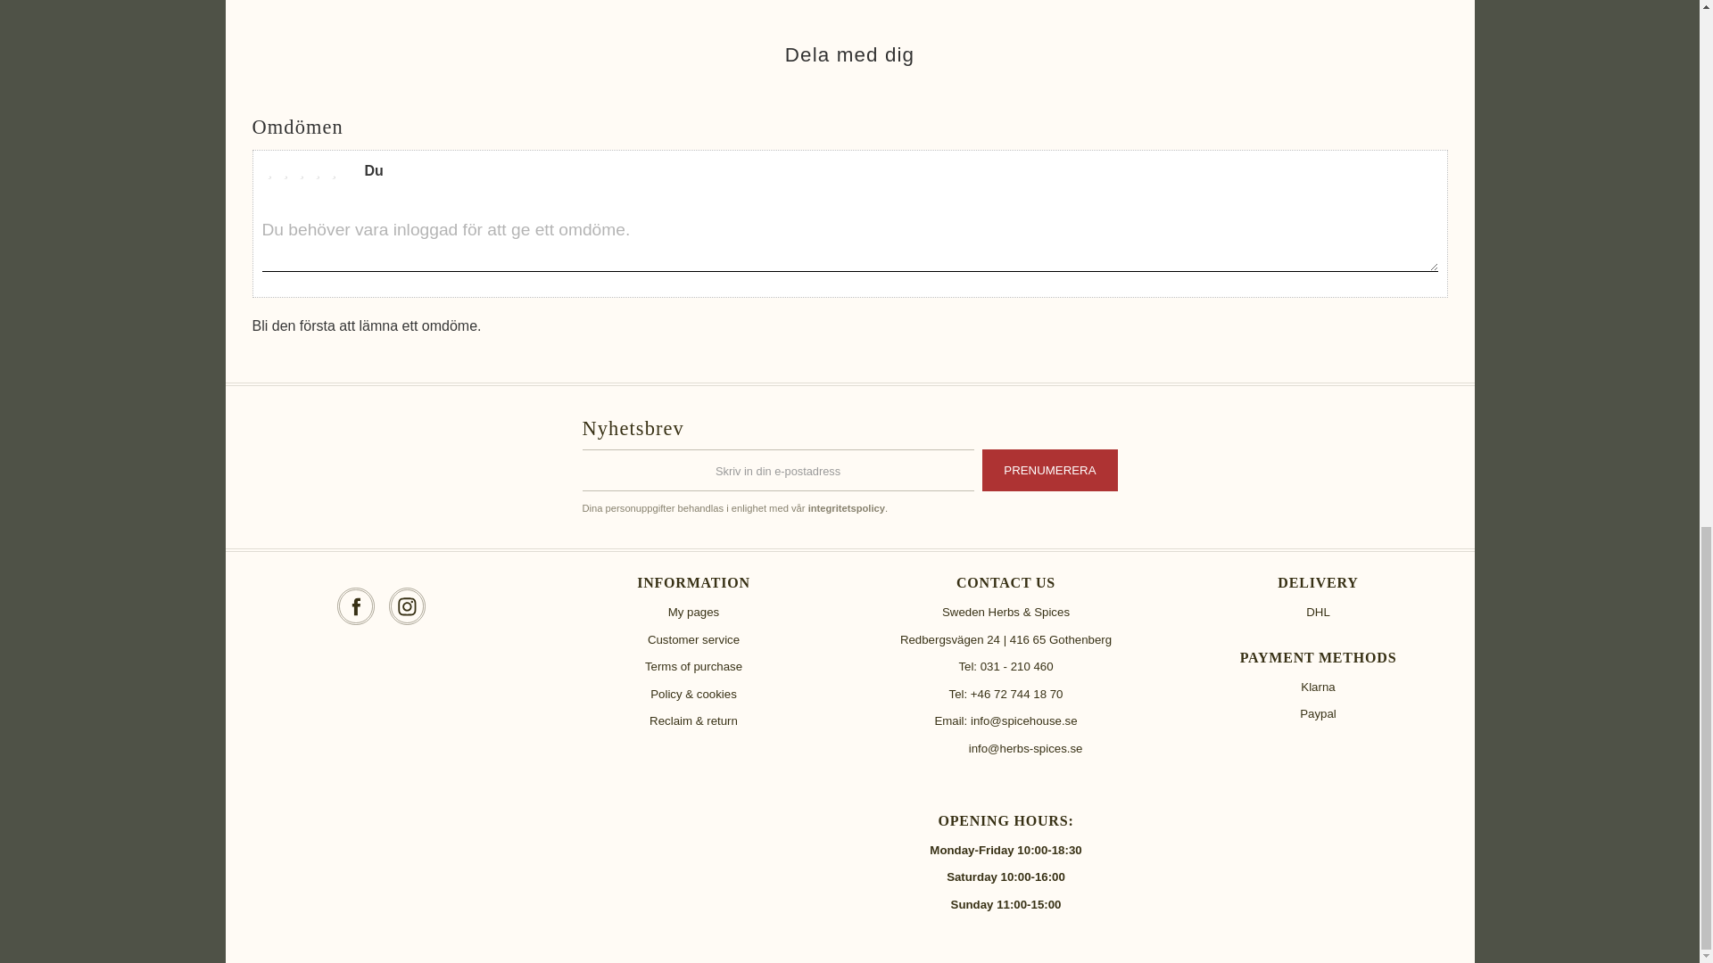 The height and width of the screenshot is (963, 1713). What do you see at coordinates (693, 638) in the screenshot?
I see `Customer service` at bounding box center [693, 638].